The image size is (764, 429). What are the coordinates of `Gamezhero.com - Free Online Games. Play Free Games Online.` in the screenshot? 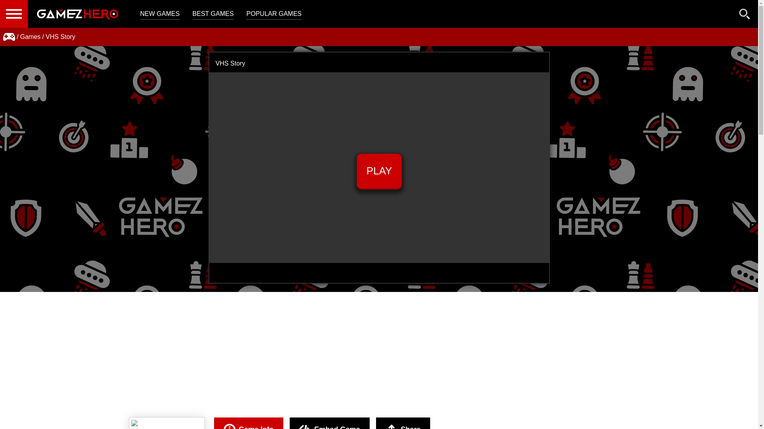 It's located at (77, 14).